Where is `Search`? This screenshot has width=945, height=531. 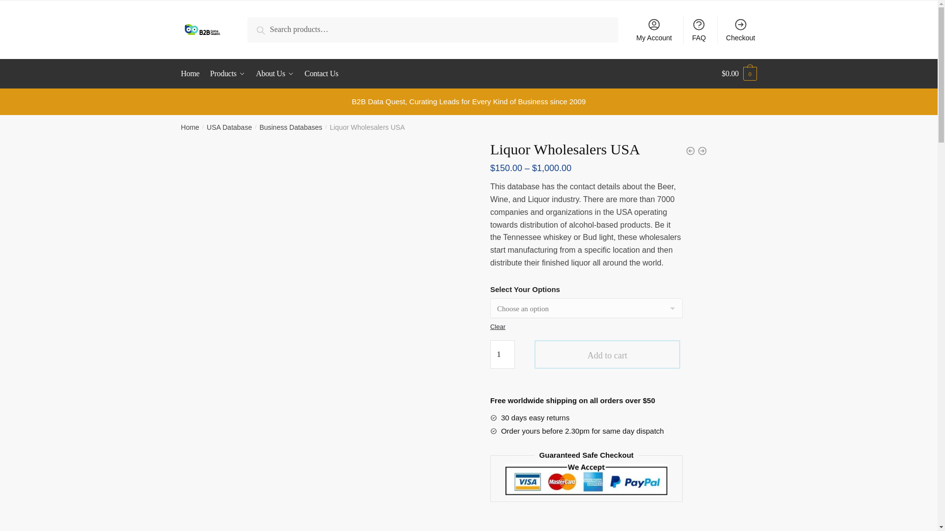 Search is located at coordinates (271, 29).